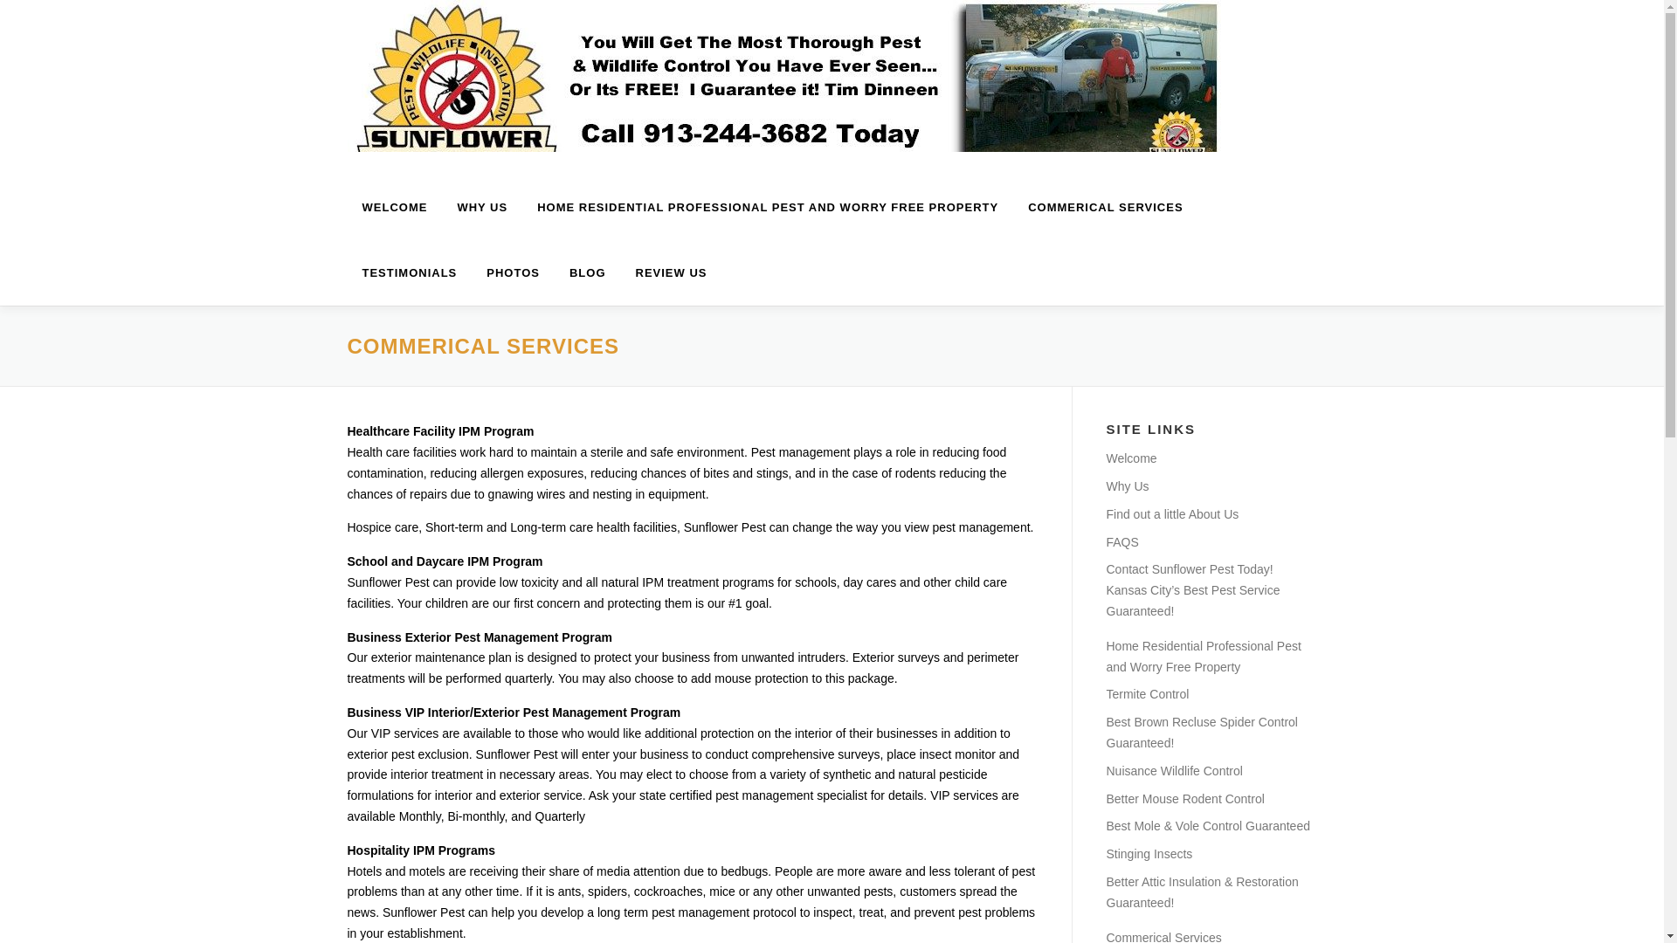  Describe the element at coordinates (1174, 770) in the screenshot. I see `Nuisance Wildlife Control` at that location.